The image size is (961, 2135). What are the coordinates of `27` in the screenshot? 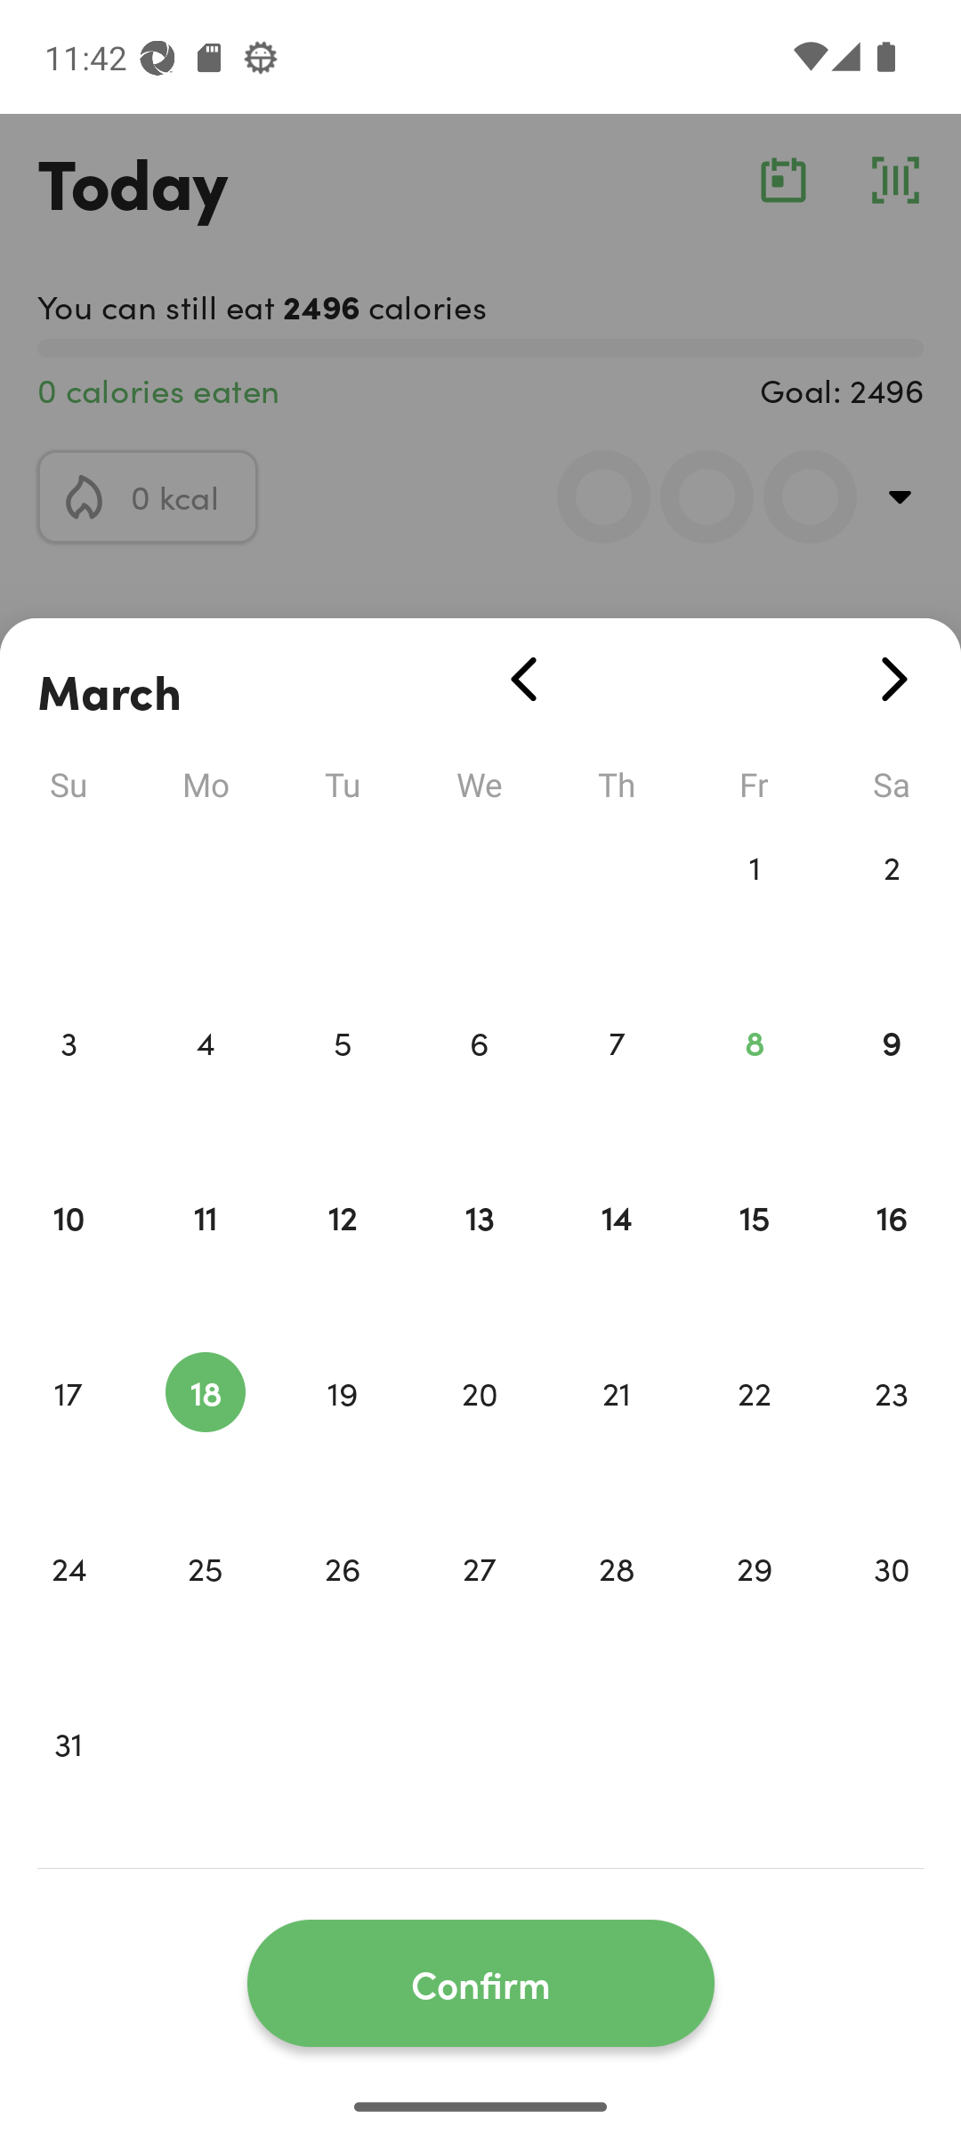 It's located at (479, 1605).